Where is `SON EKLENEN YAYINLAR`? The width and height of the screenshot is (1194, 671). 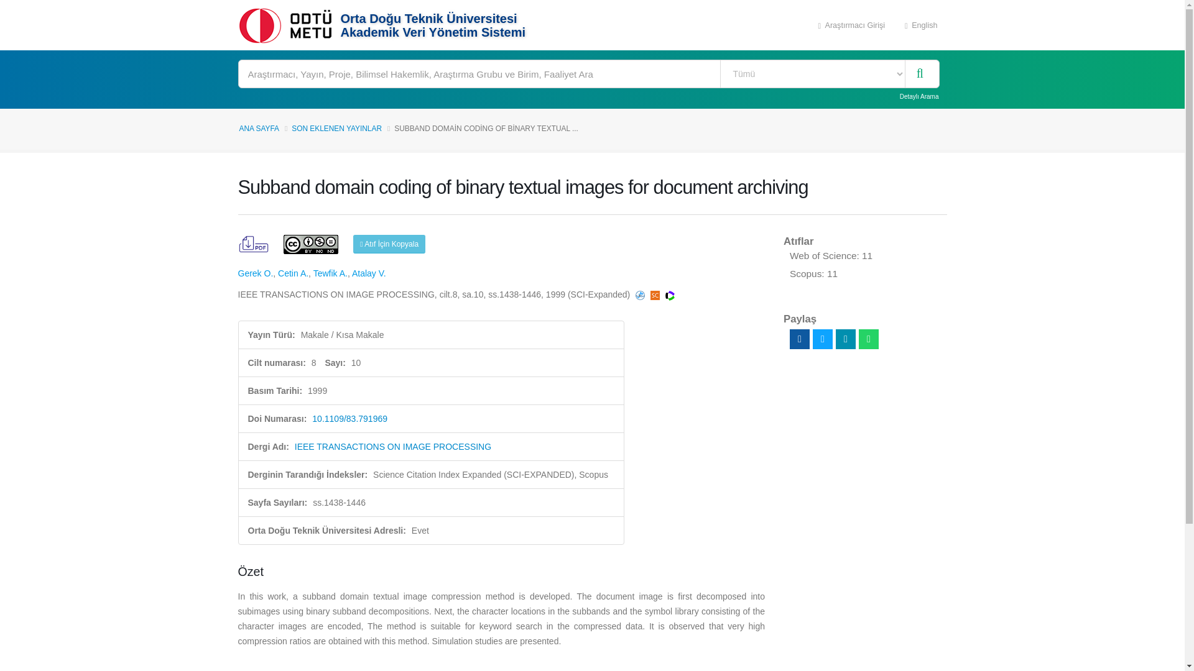
SON EKLENEN YAYINLAR is located at coordinates (336, 128).